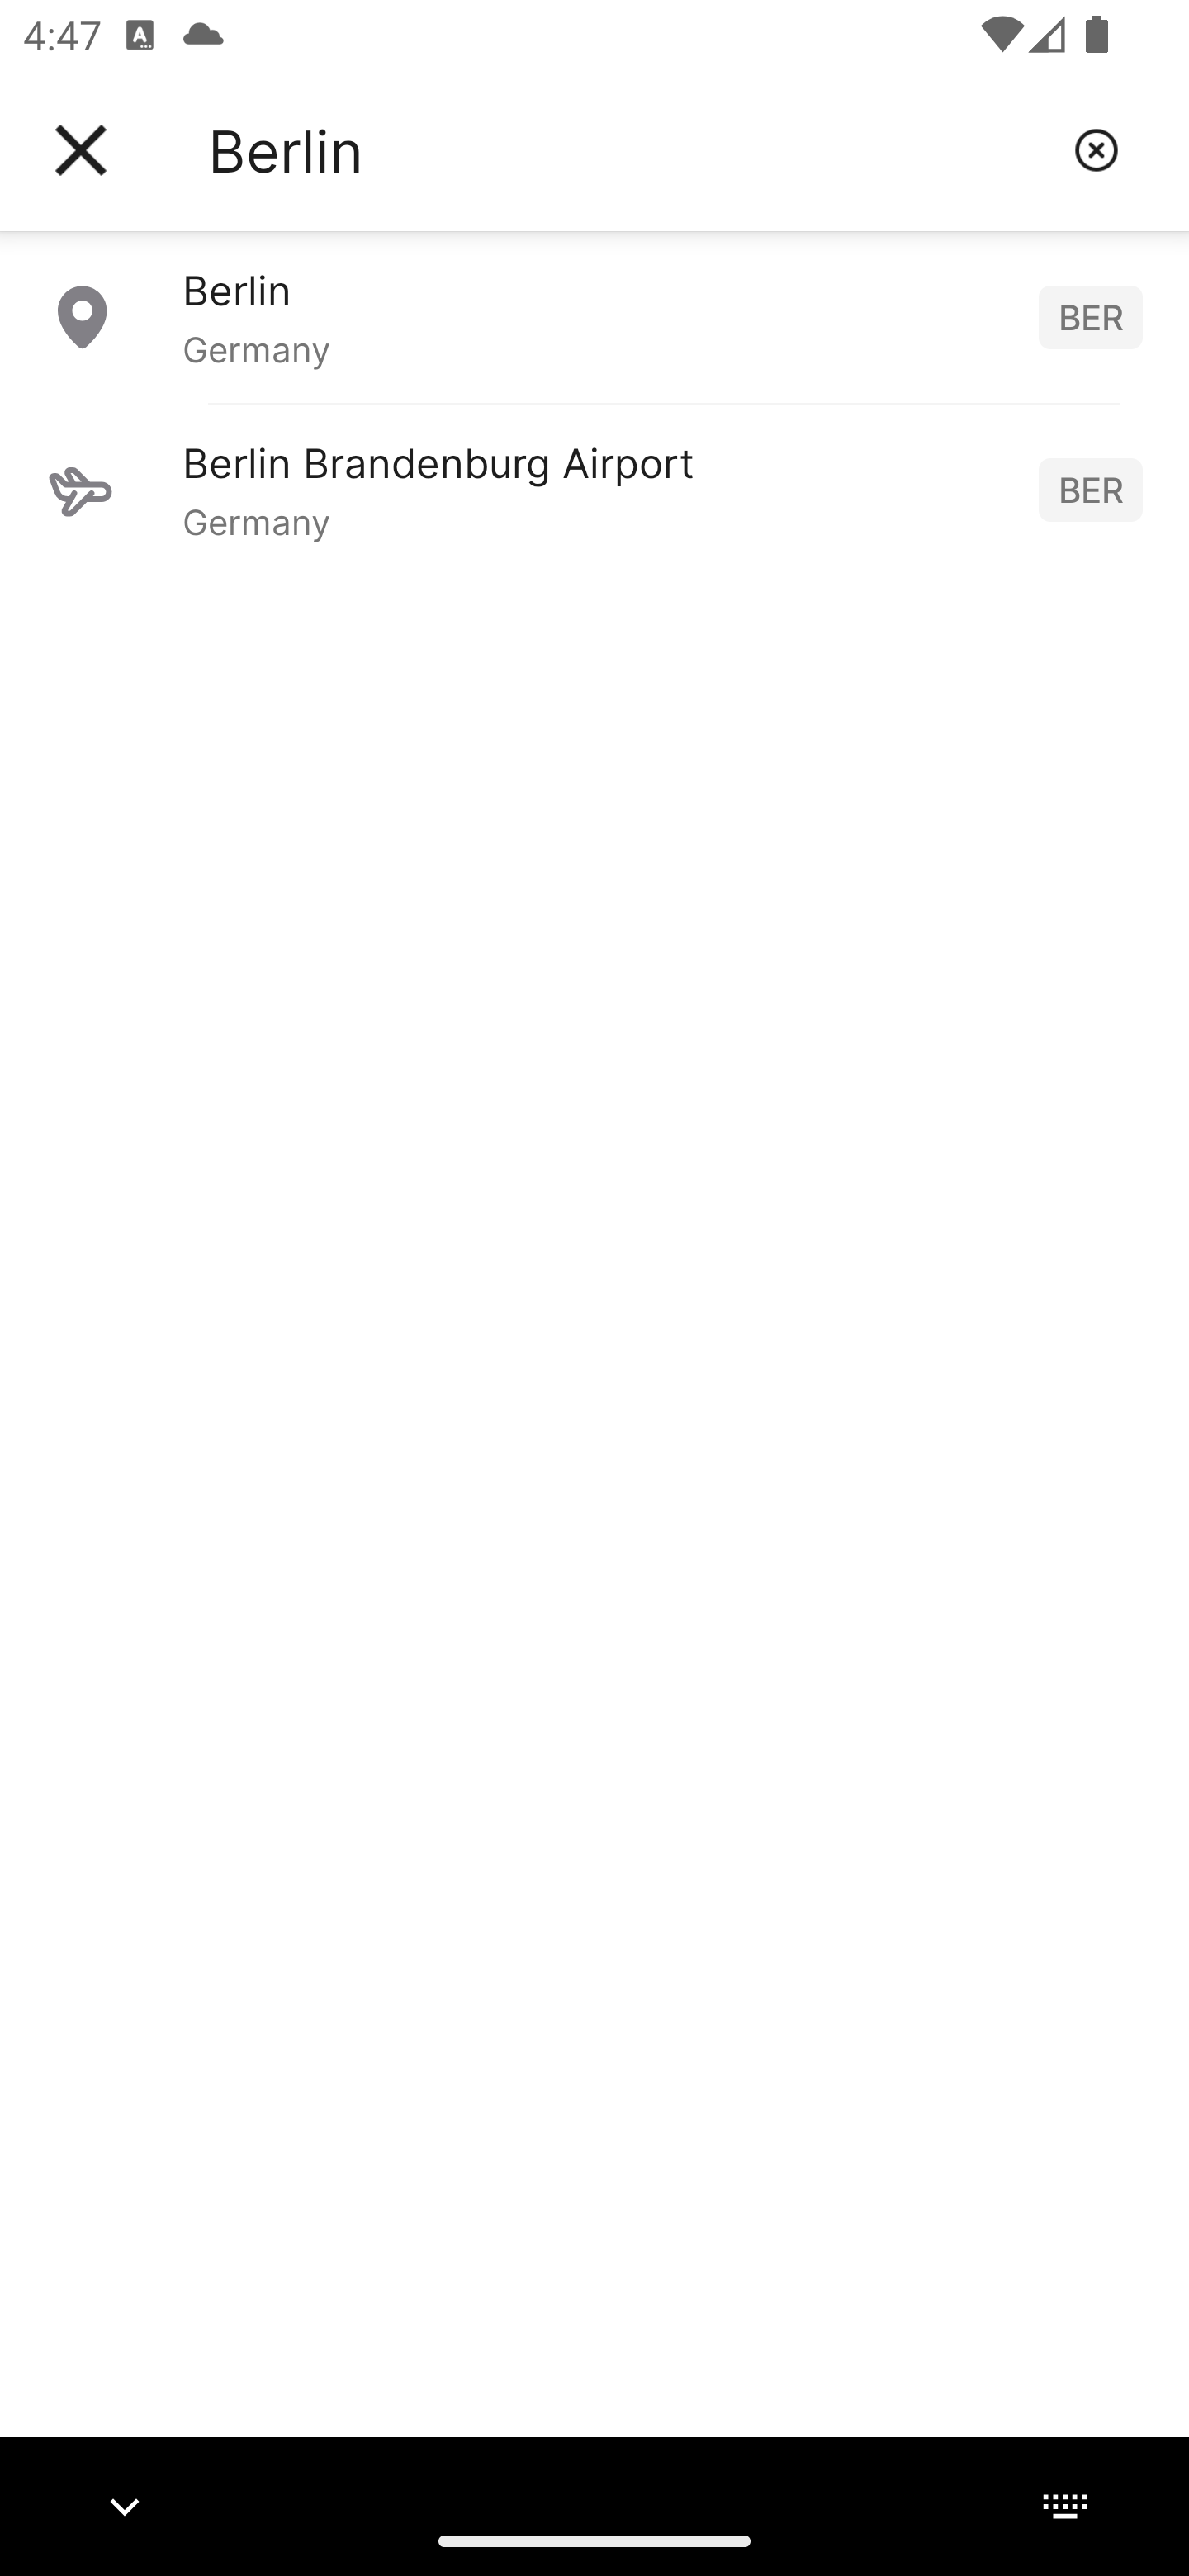 The height and width of the screenshot is (2576, 1189). I want to click on Berlin, so click(628, 150).